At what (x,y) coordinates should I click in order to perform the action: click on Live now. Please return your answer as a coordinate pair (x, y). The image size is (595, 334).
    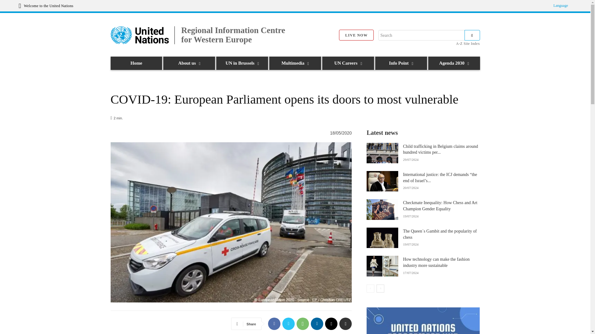
    Looking at the image, I should click on (356, 35).